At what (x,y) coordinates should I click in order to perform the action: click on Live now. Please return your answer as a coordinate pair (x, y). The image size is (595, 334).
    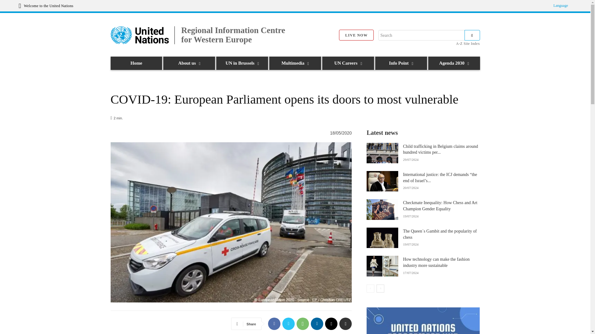
    Looking at the image, I should click on (356, 35).